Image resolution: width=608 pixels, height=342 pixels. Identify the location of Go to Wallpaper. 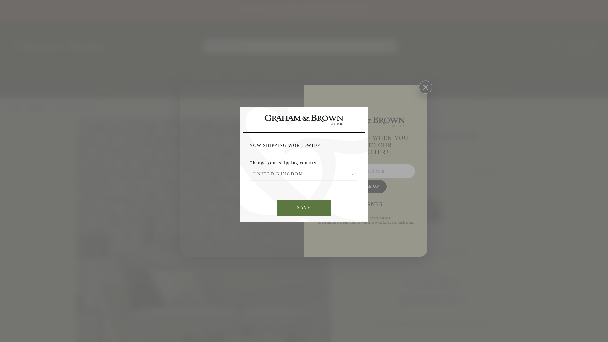
(37, 108).